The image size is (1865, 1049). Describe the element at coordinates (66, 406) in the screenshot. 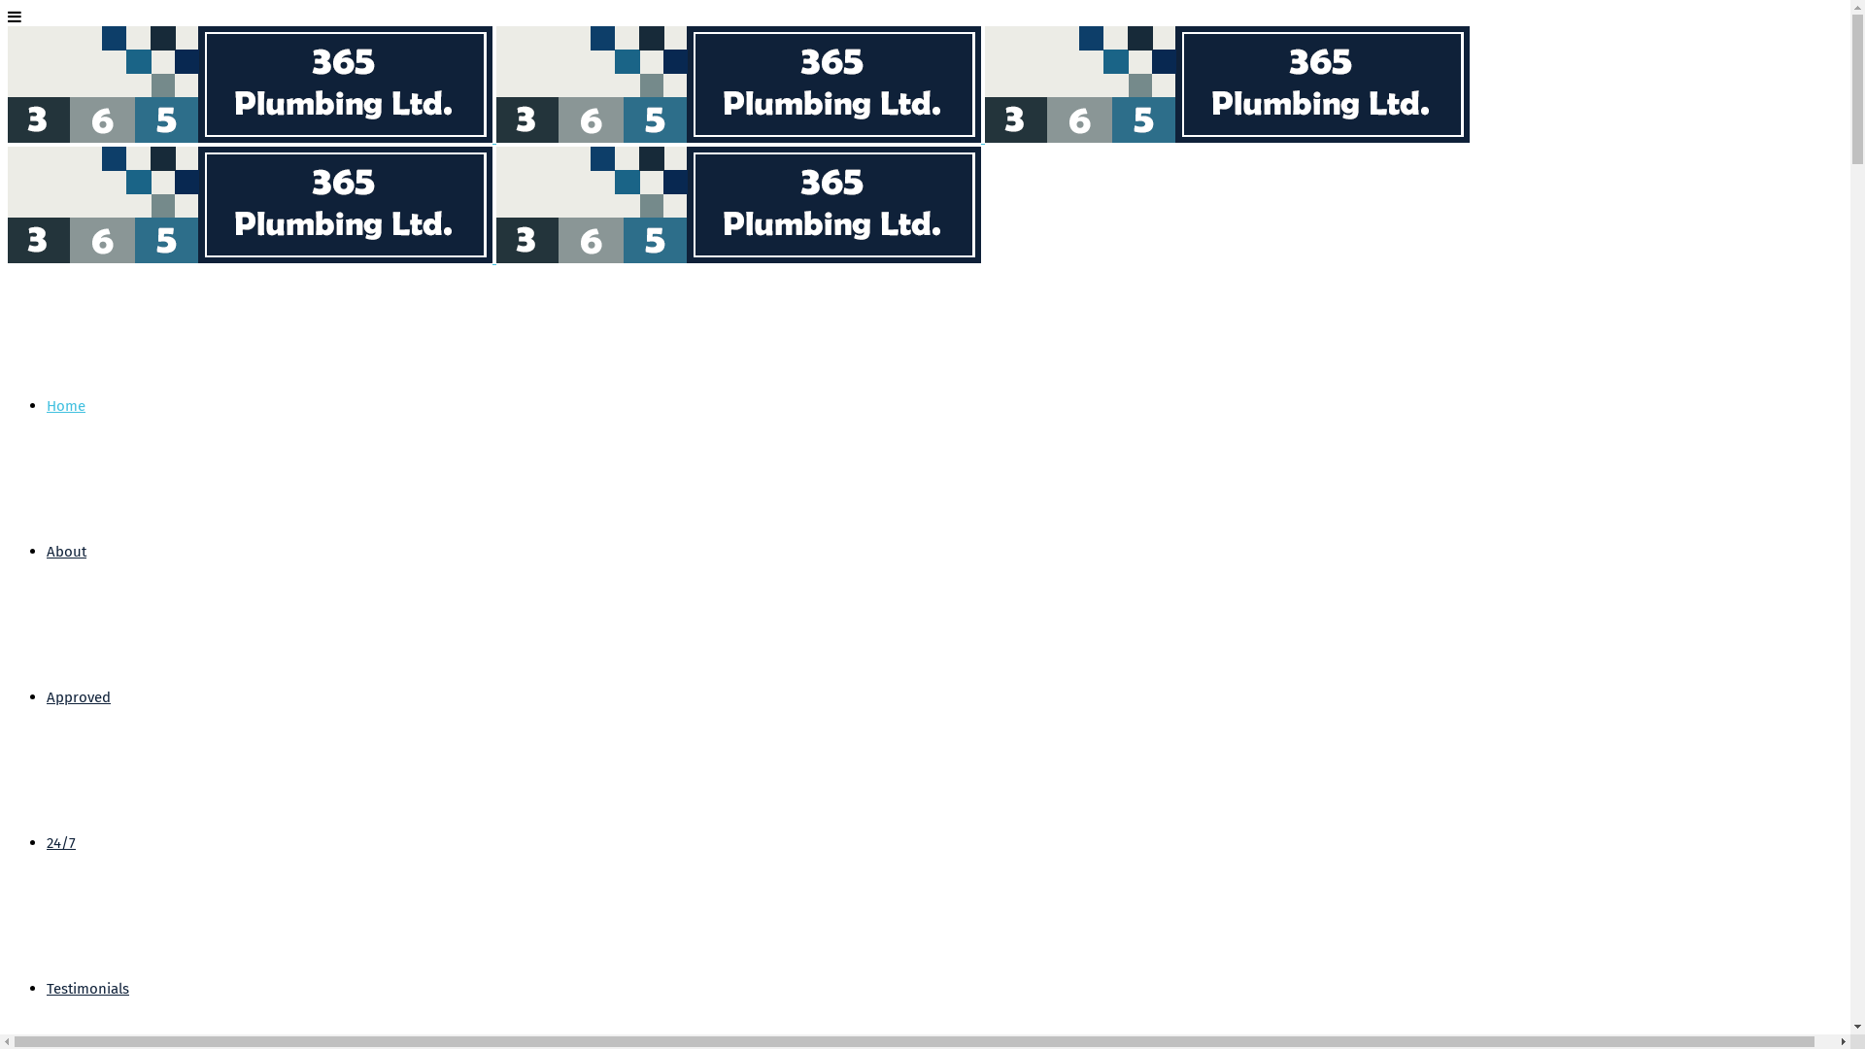

I see `Home` at that location.